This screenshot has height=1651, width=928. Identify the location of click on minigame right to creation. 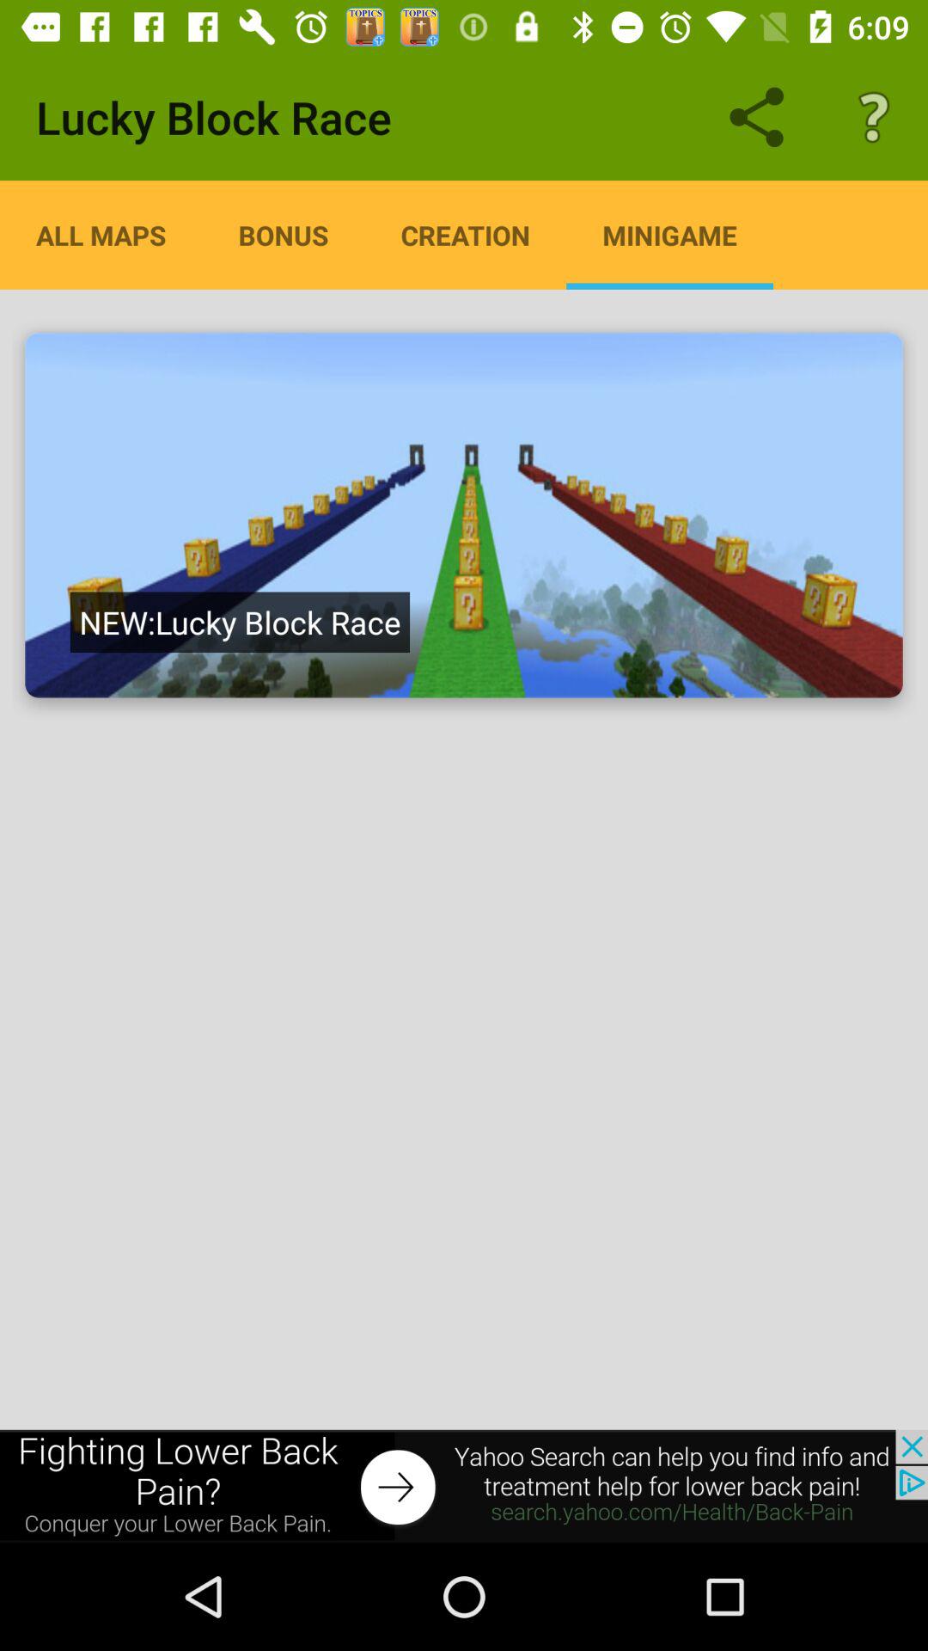
(669, 235).